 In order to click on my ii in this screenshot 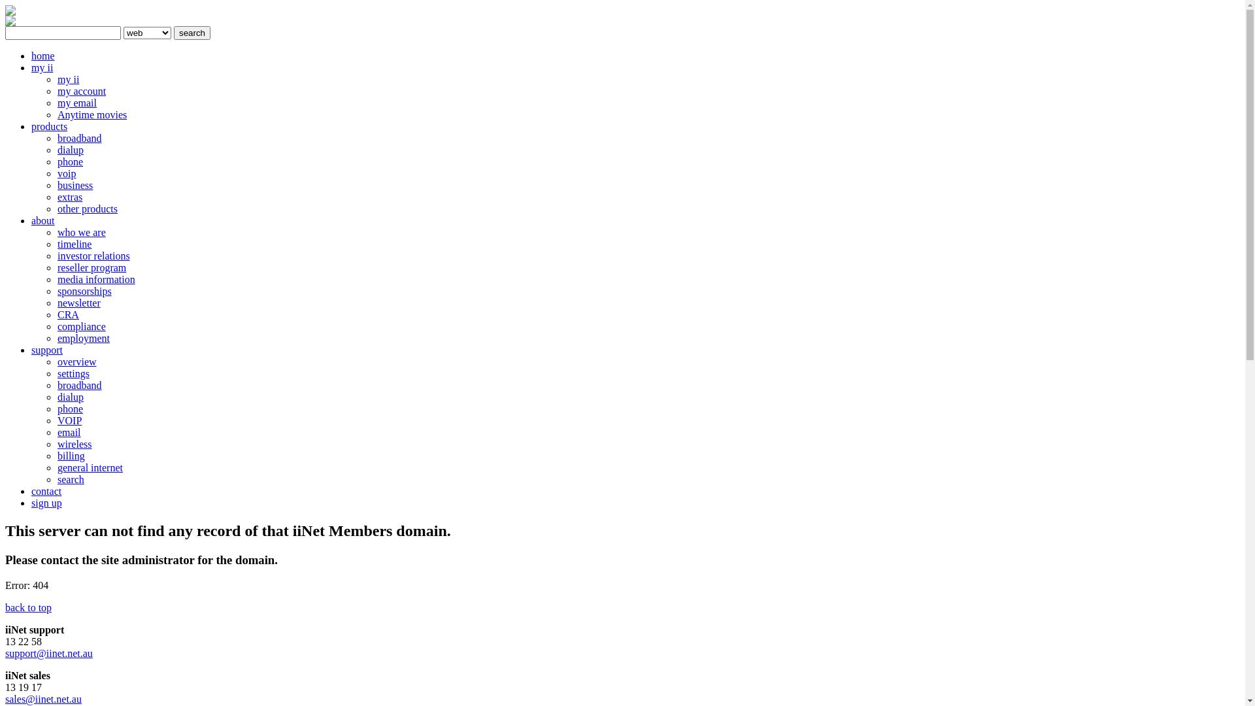, I will do `click(42, 68)`.